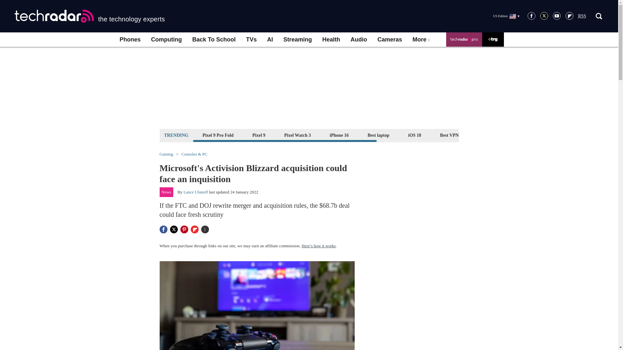 The image size is (623, 350). What do you see at coordinates (270, 40) in the screenshot?
I see `AI` at bounding box center [270, 40].